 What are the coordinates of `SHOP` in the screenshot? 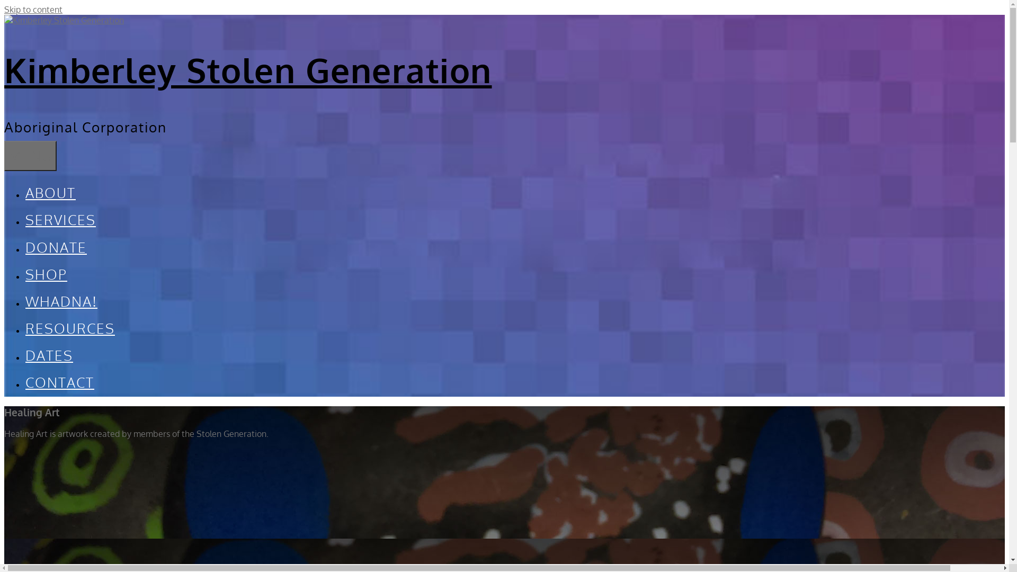 It's located at (47, 274).